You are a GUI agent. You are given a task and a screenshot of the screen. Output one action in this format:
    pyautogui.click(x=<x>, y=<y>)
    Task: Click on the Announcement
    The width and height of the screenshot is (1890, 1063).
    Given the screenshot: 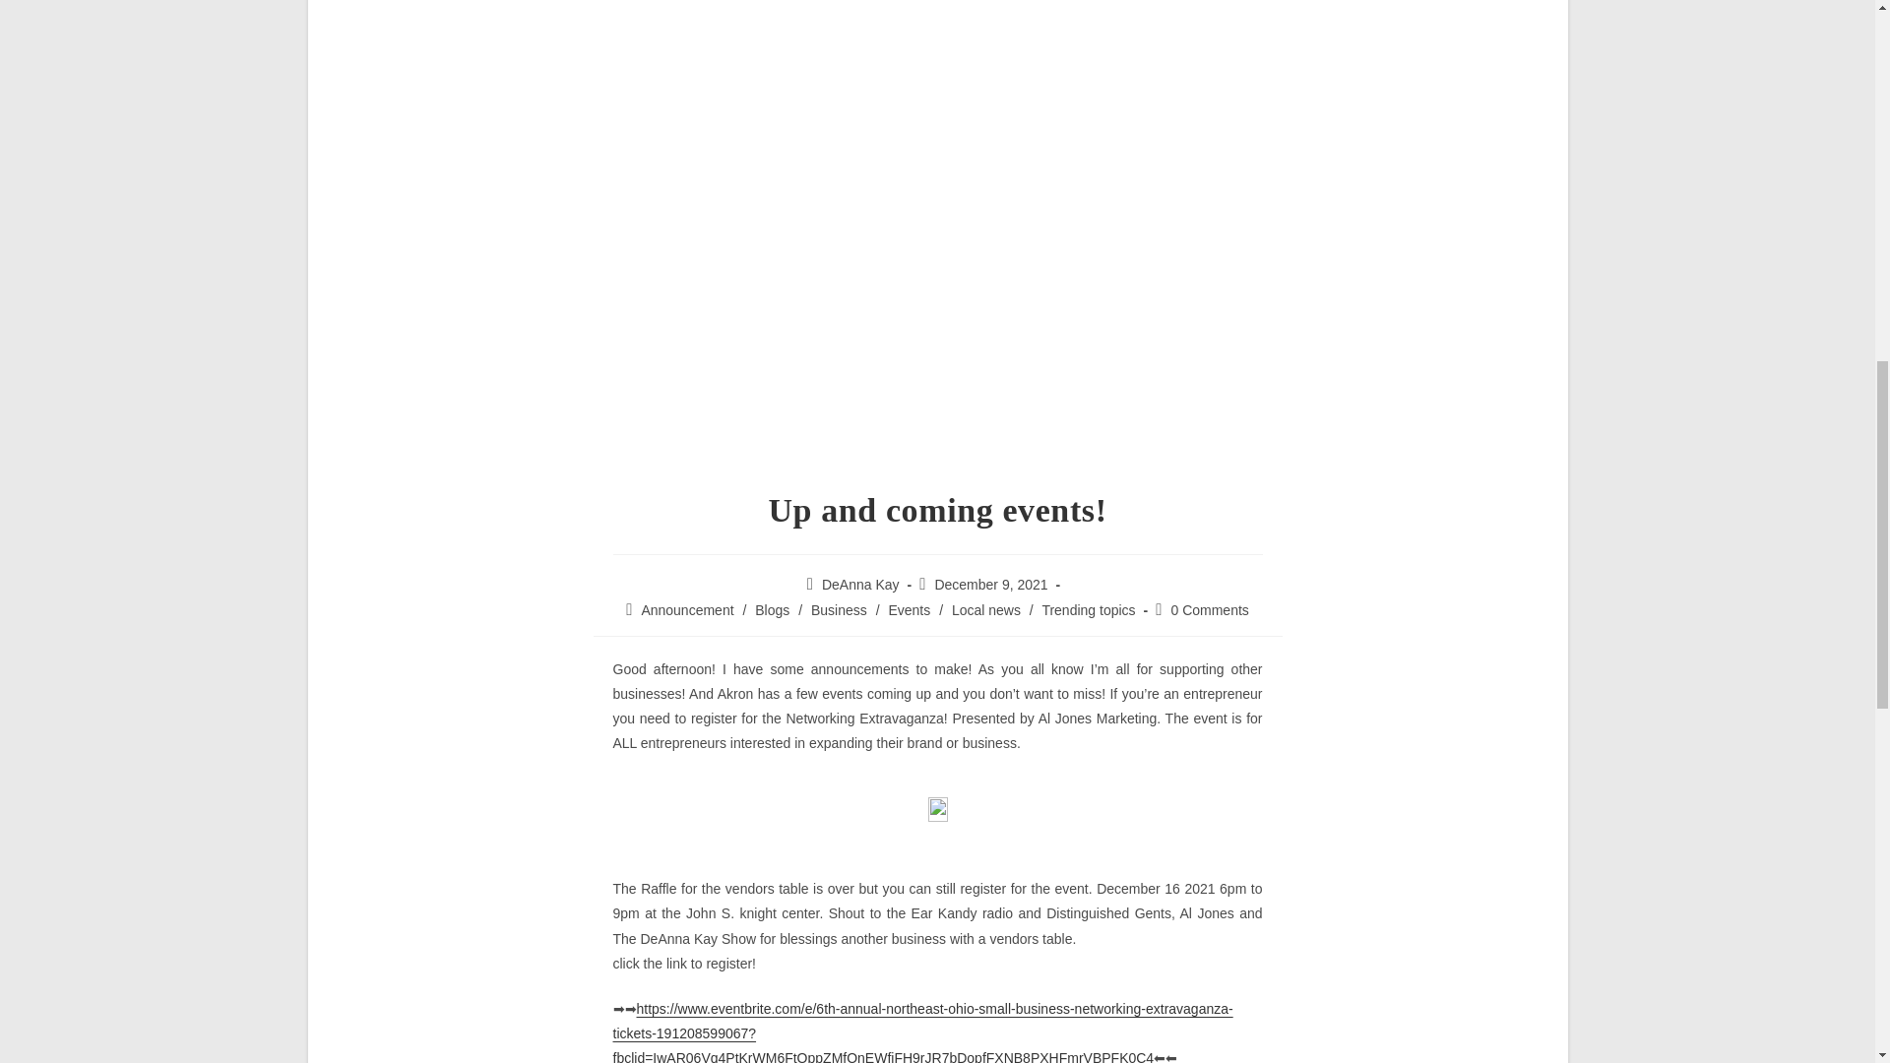 What is the action you would take?
    pyautogui.click(x=686, y=610)
    